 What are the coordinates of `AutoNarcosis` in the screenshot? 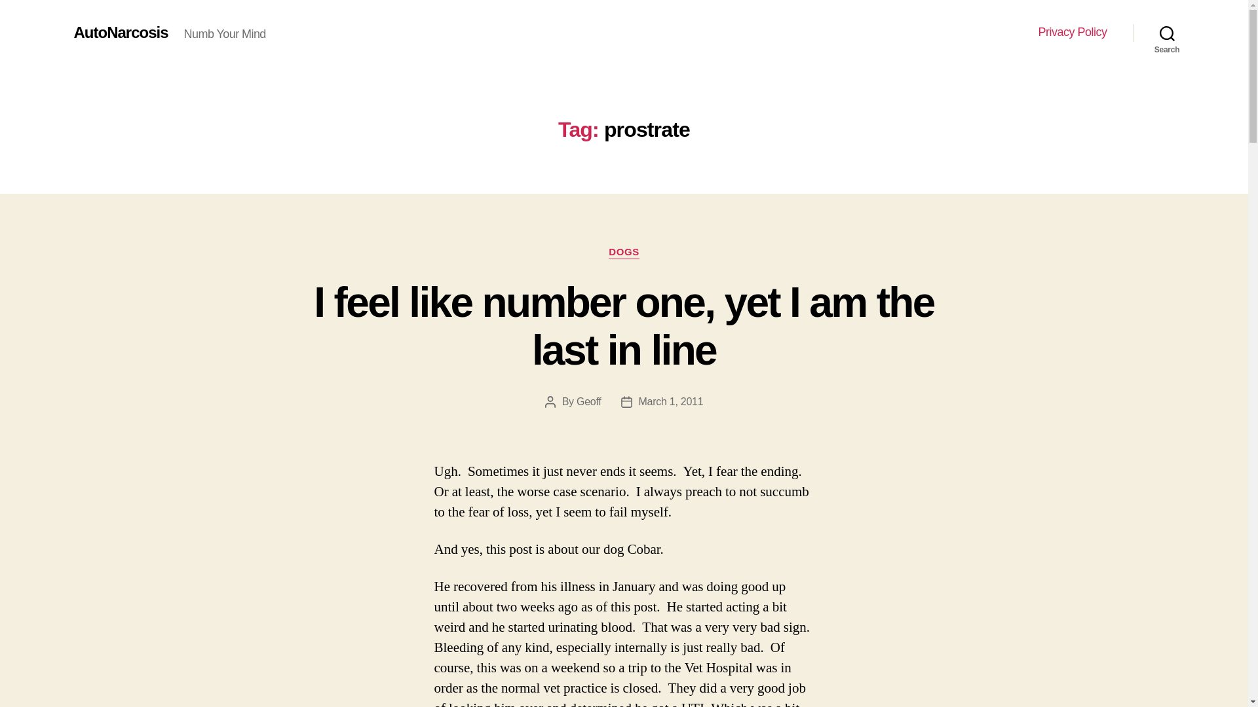 It's located at (120, 32).